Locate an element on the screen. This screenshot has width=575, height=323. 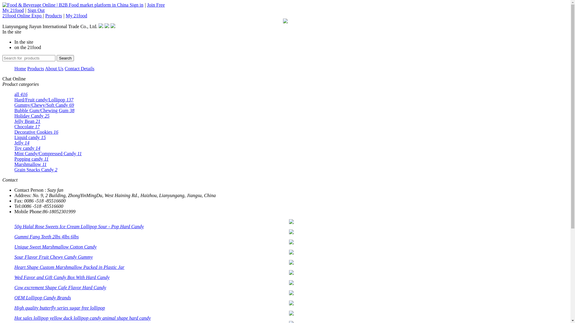
Contact Details is located at coordinates (80, 69).